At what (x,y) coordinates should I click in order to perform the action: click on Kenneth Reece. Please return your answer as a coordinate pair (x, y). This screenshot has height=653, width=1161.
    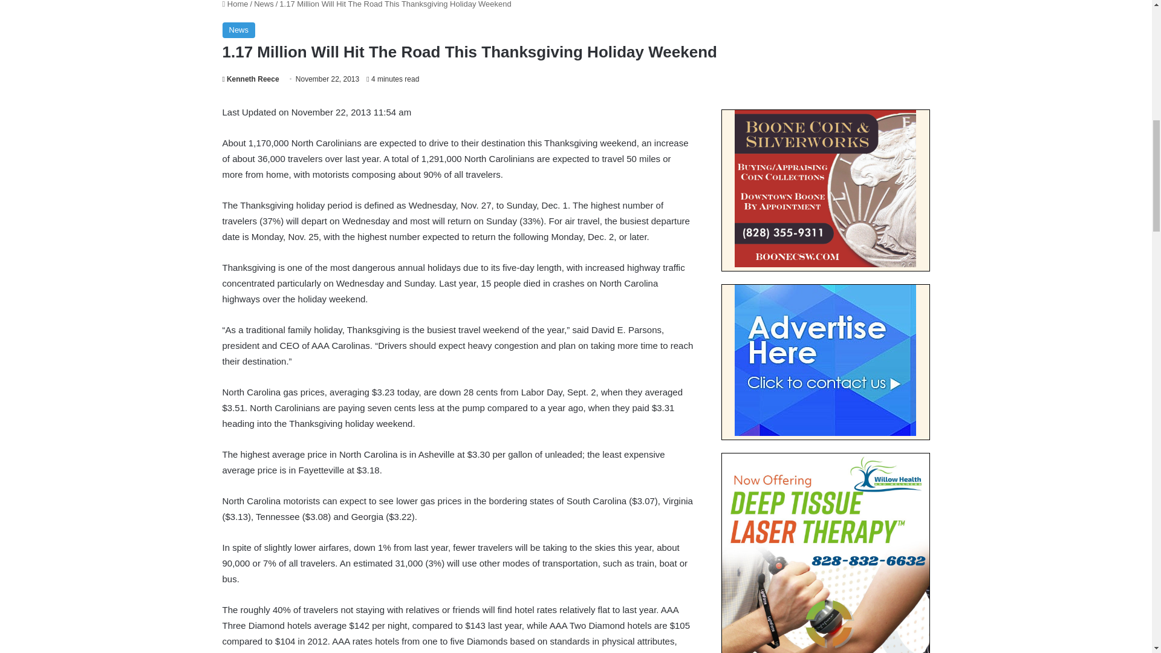
    Looking at the image, I should click on (251, 79).